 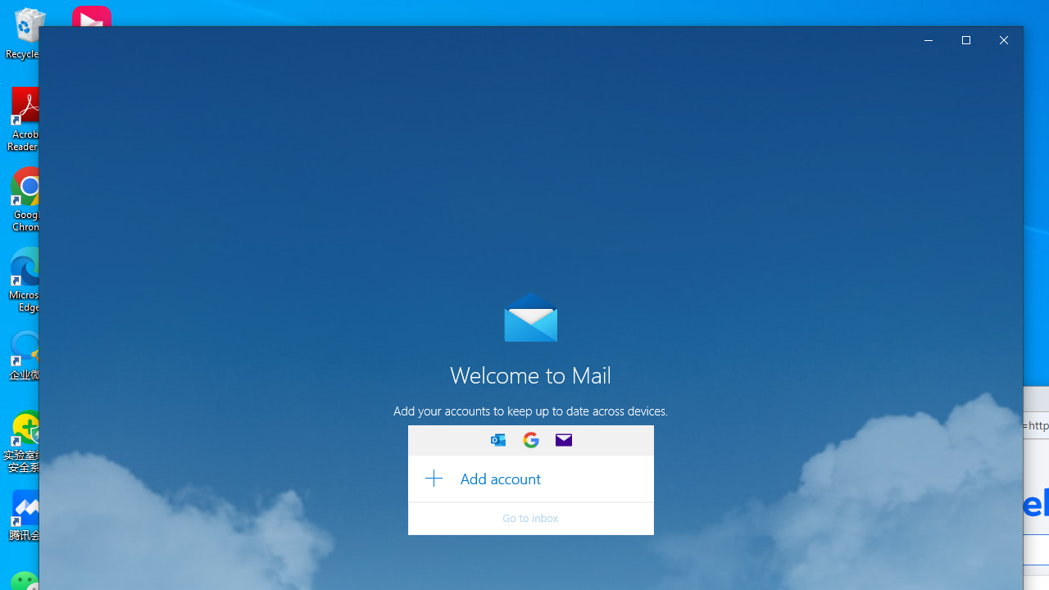 What do you see at coordinates (537, 159) in the screenshot?
I see `Filter, All` at bounding box center [537, 159].